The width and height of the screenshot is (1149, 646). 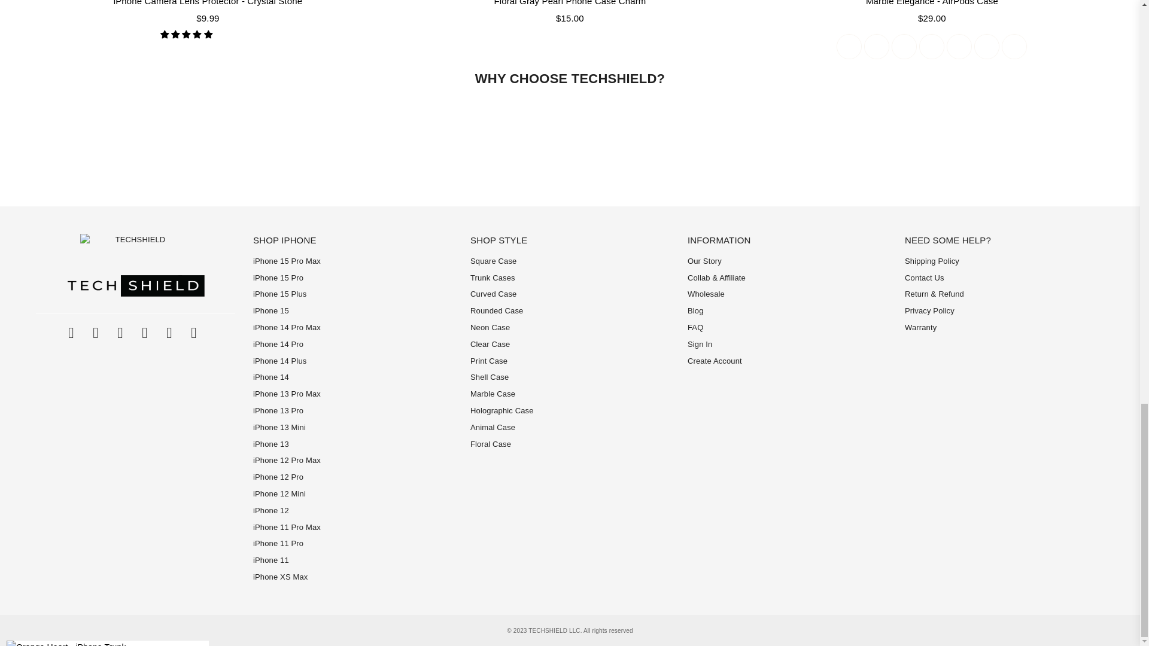 What do you see at coordinates (849, 47) in the screenshot?
I see `Black` at bounding box center [849, 47].